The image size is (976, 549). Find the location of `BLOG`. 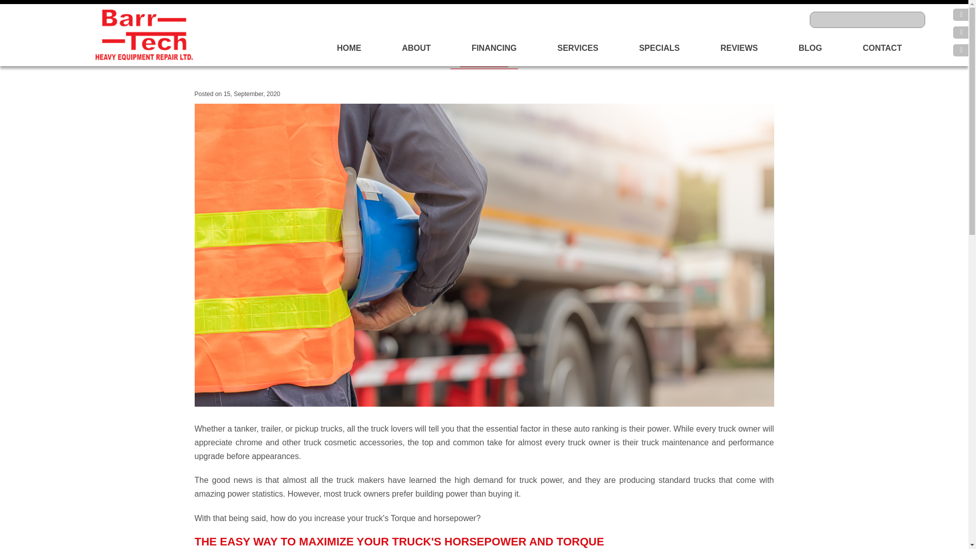

BLOG is located at coordinates (810, 48).